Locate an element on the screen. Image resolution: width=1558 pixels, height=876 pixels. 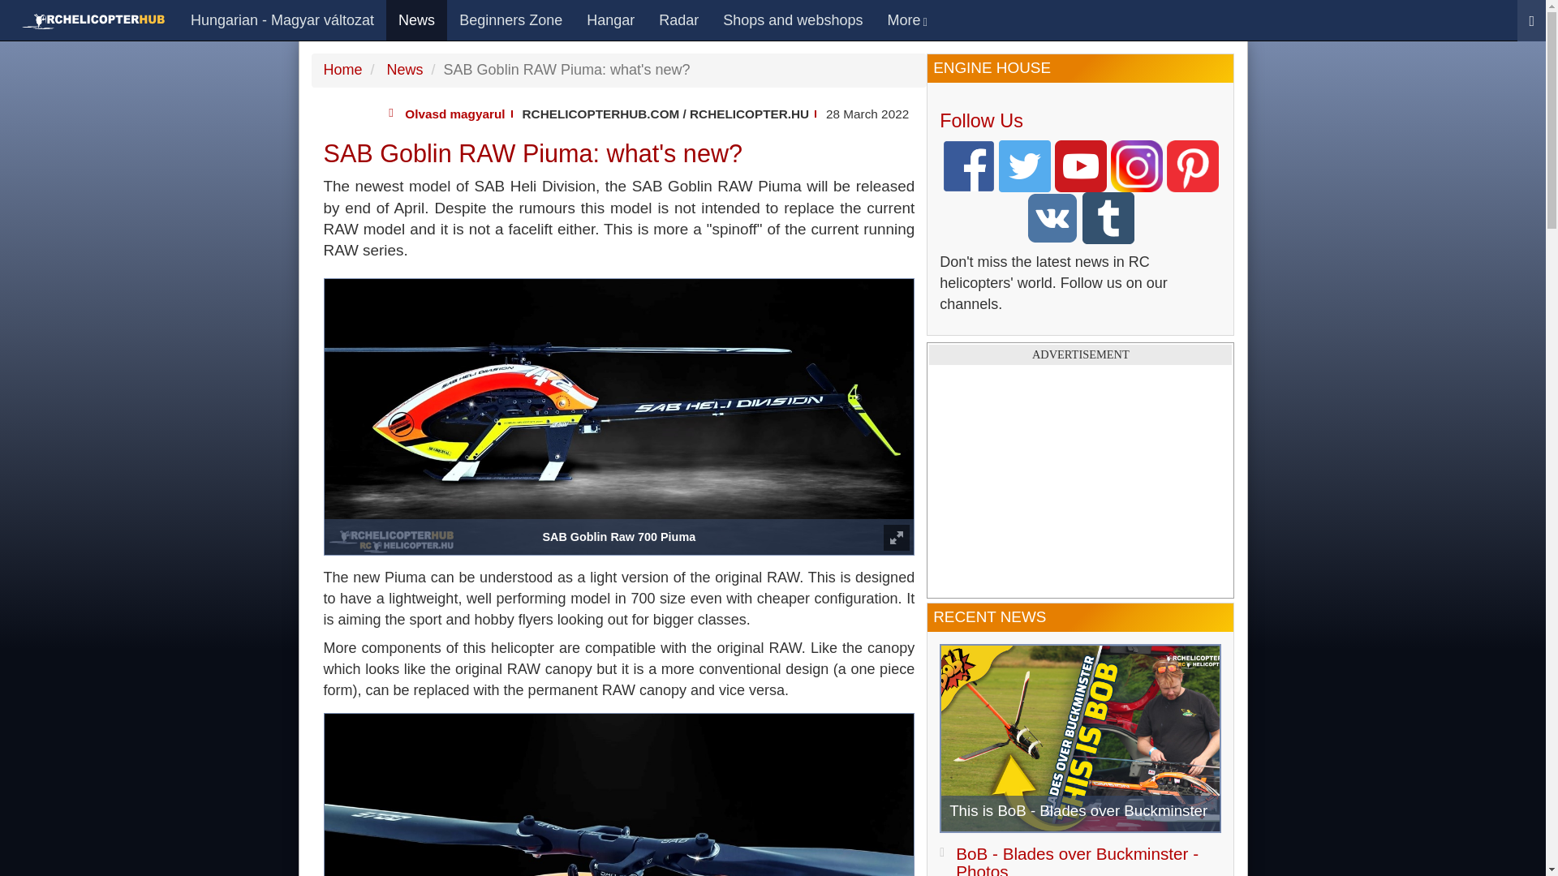
News is located at coordinates (403, 70).